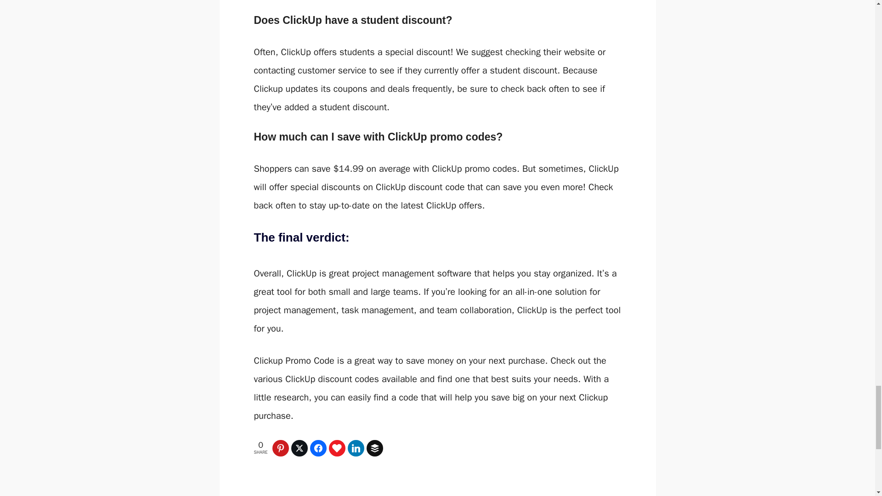  What do you see at coordinates (282, 448) in the screenshot?
I see `Share on Pinterest` at bounding box center [282, 448].